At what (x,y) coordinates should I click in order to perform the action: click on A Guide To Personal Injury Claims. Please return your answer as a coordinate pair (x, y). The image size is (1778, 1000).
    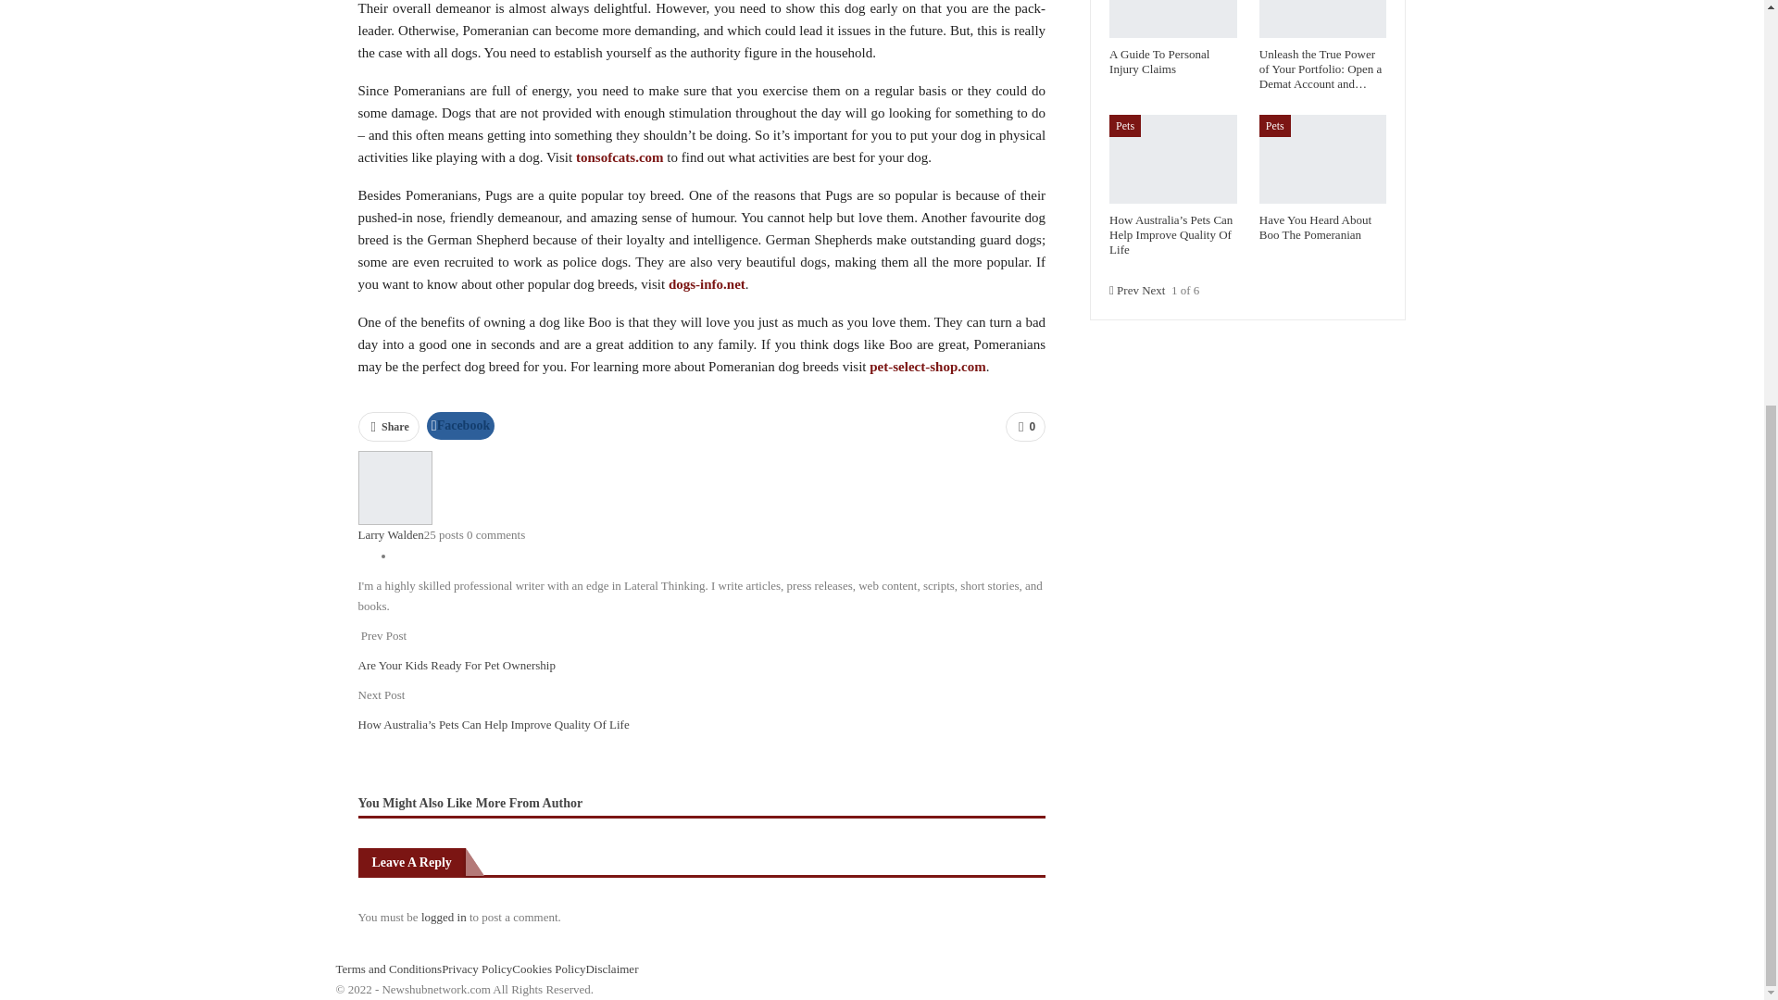
    Looking at the image, I should click on (1173, 19).